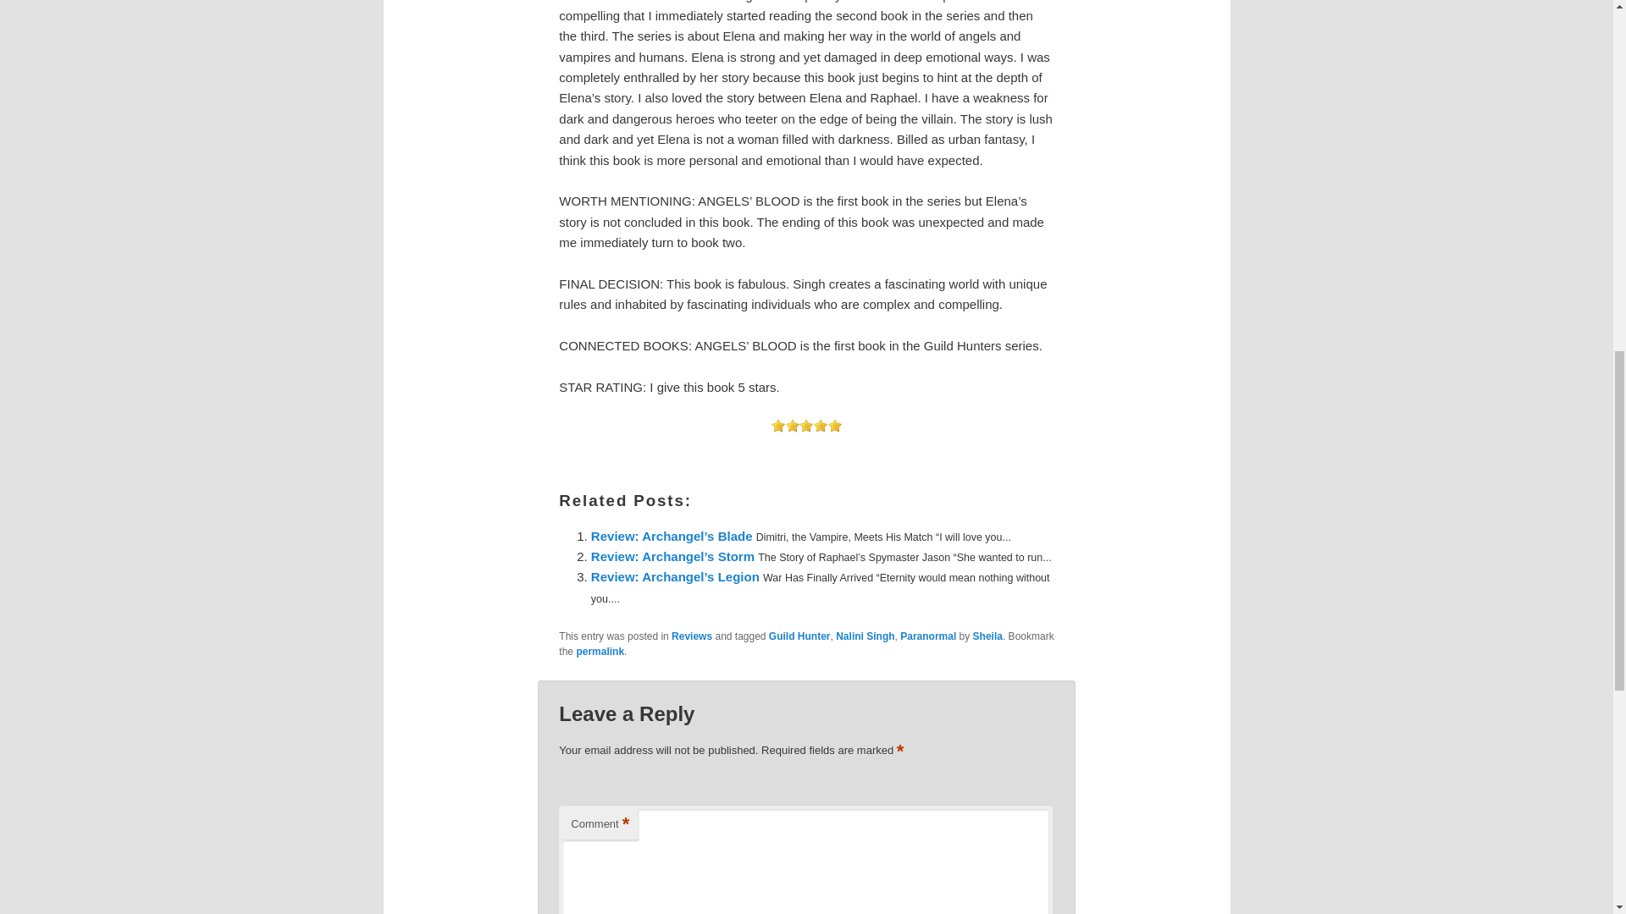  I want to click on Reviews, so click(691, 636).